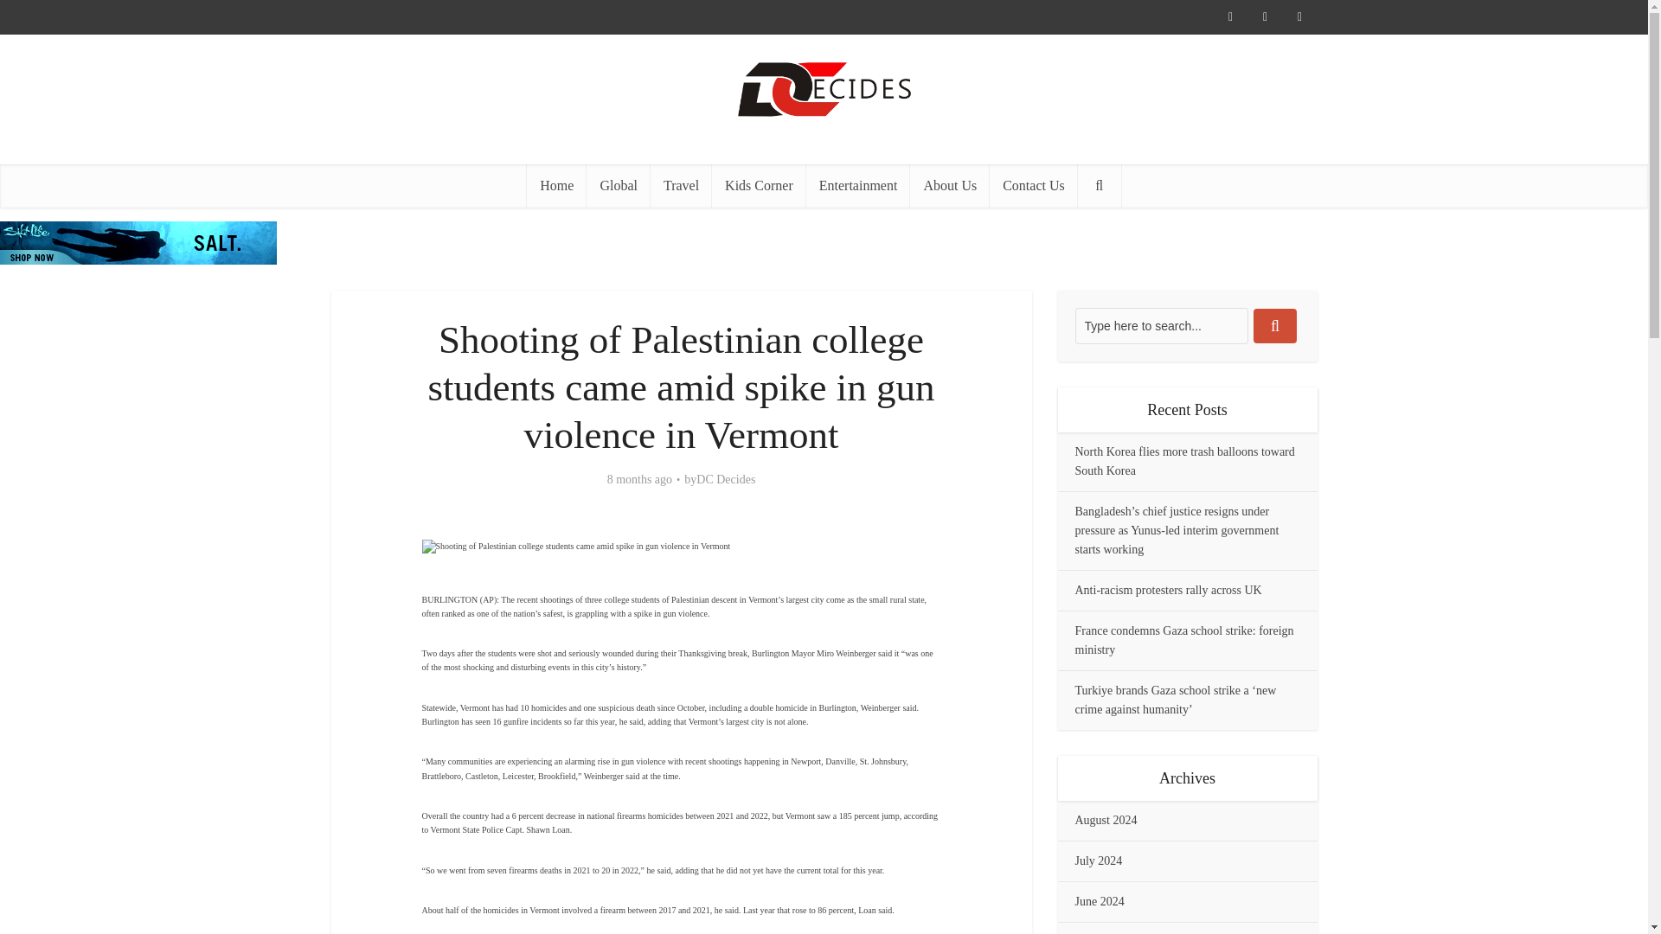 The image size is (1661, 934). Describe the element at coordinates (618, 185) in the screenshot. I see `Global` at that location.